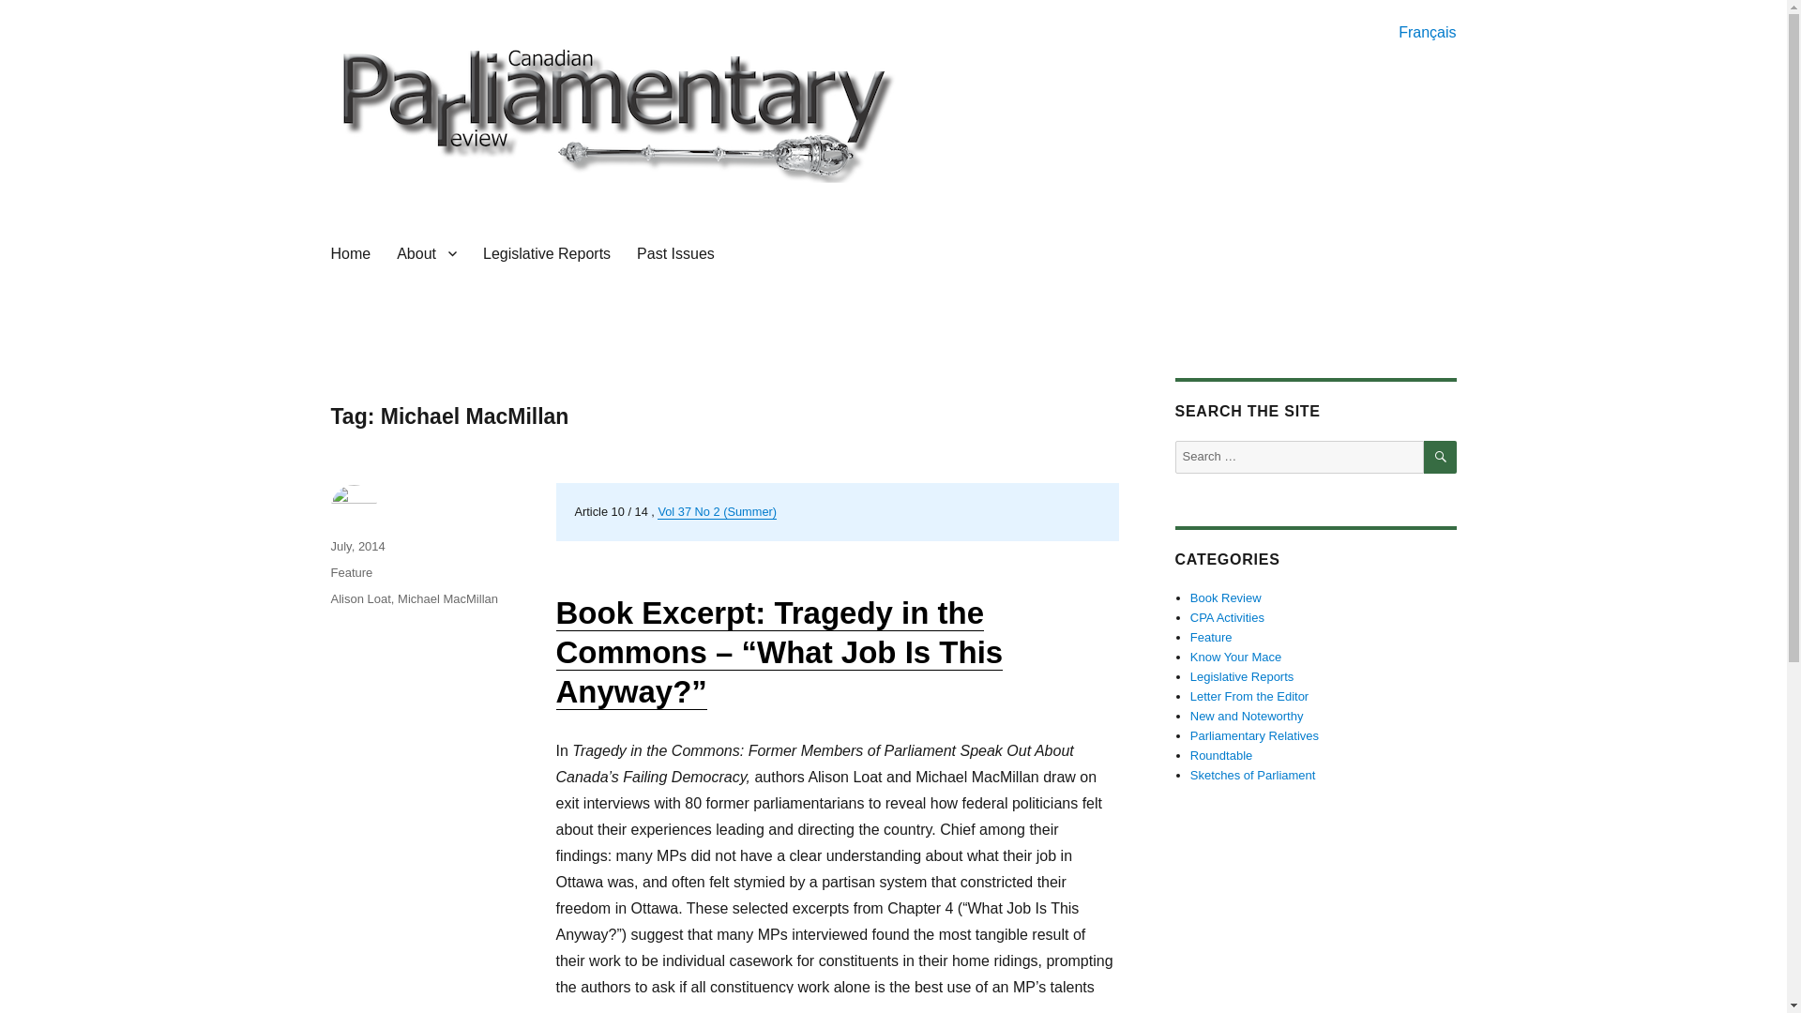 This screenshot has width=1801, height=1013. What do you see at coordinates (675, 253) in the screenshot?
I see `Past Issues` at bounding box center [675, 253].